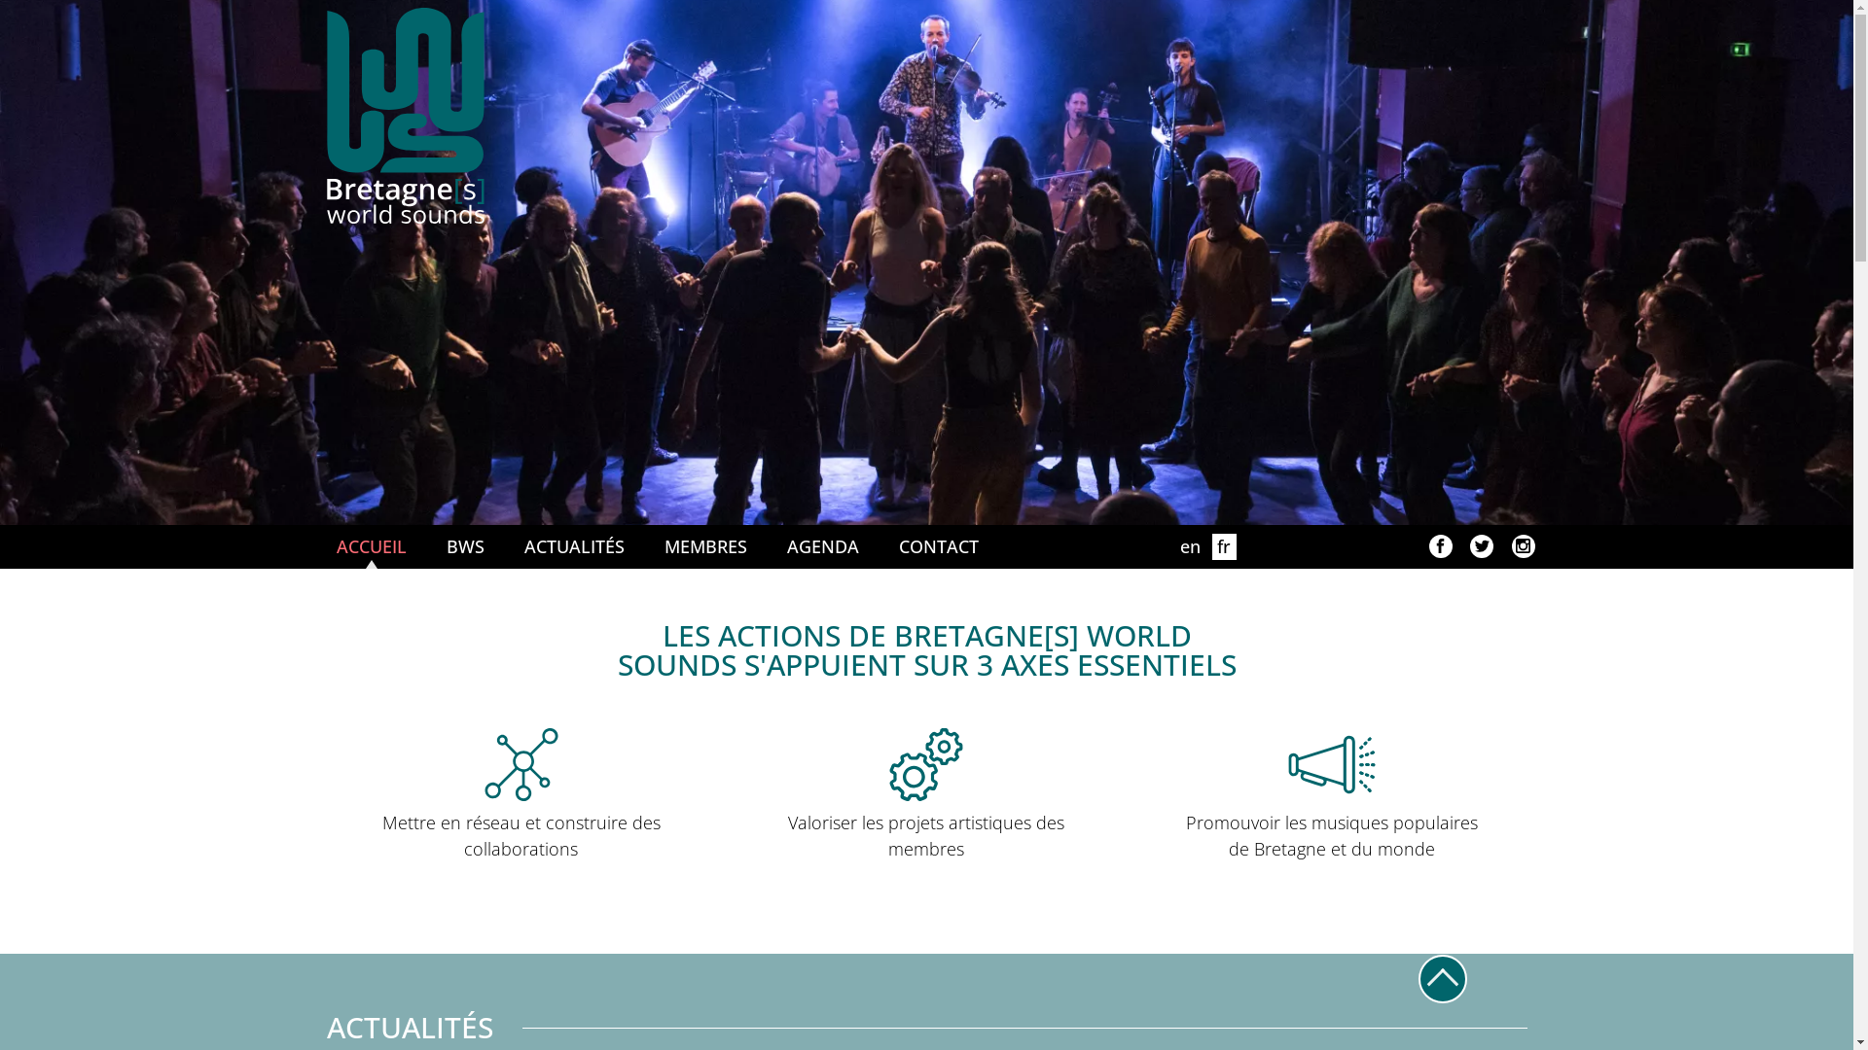  I want to click on Retour haut de page, so click(1443, 979).